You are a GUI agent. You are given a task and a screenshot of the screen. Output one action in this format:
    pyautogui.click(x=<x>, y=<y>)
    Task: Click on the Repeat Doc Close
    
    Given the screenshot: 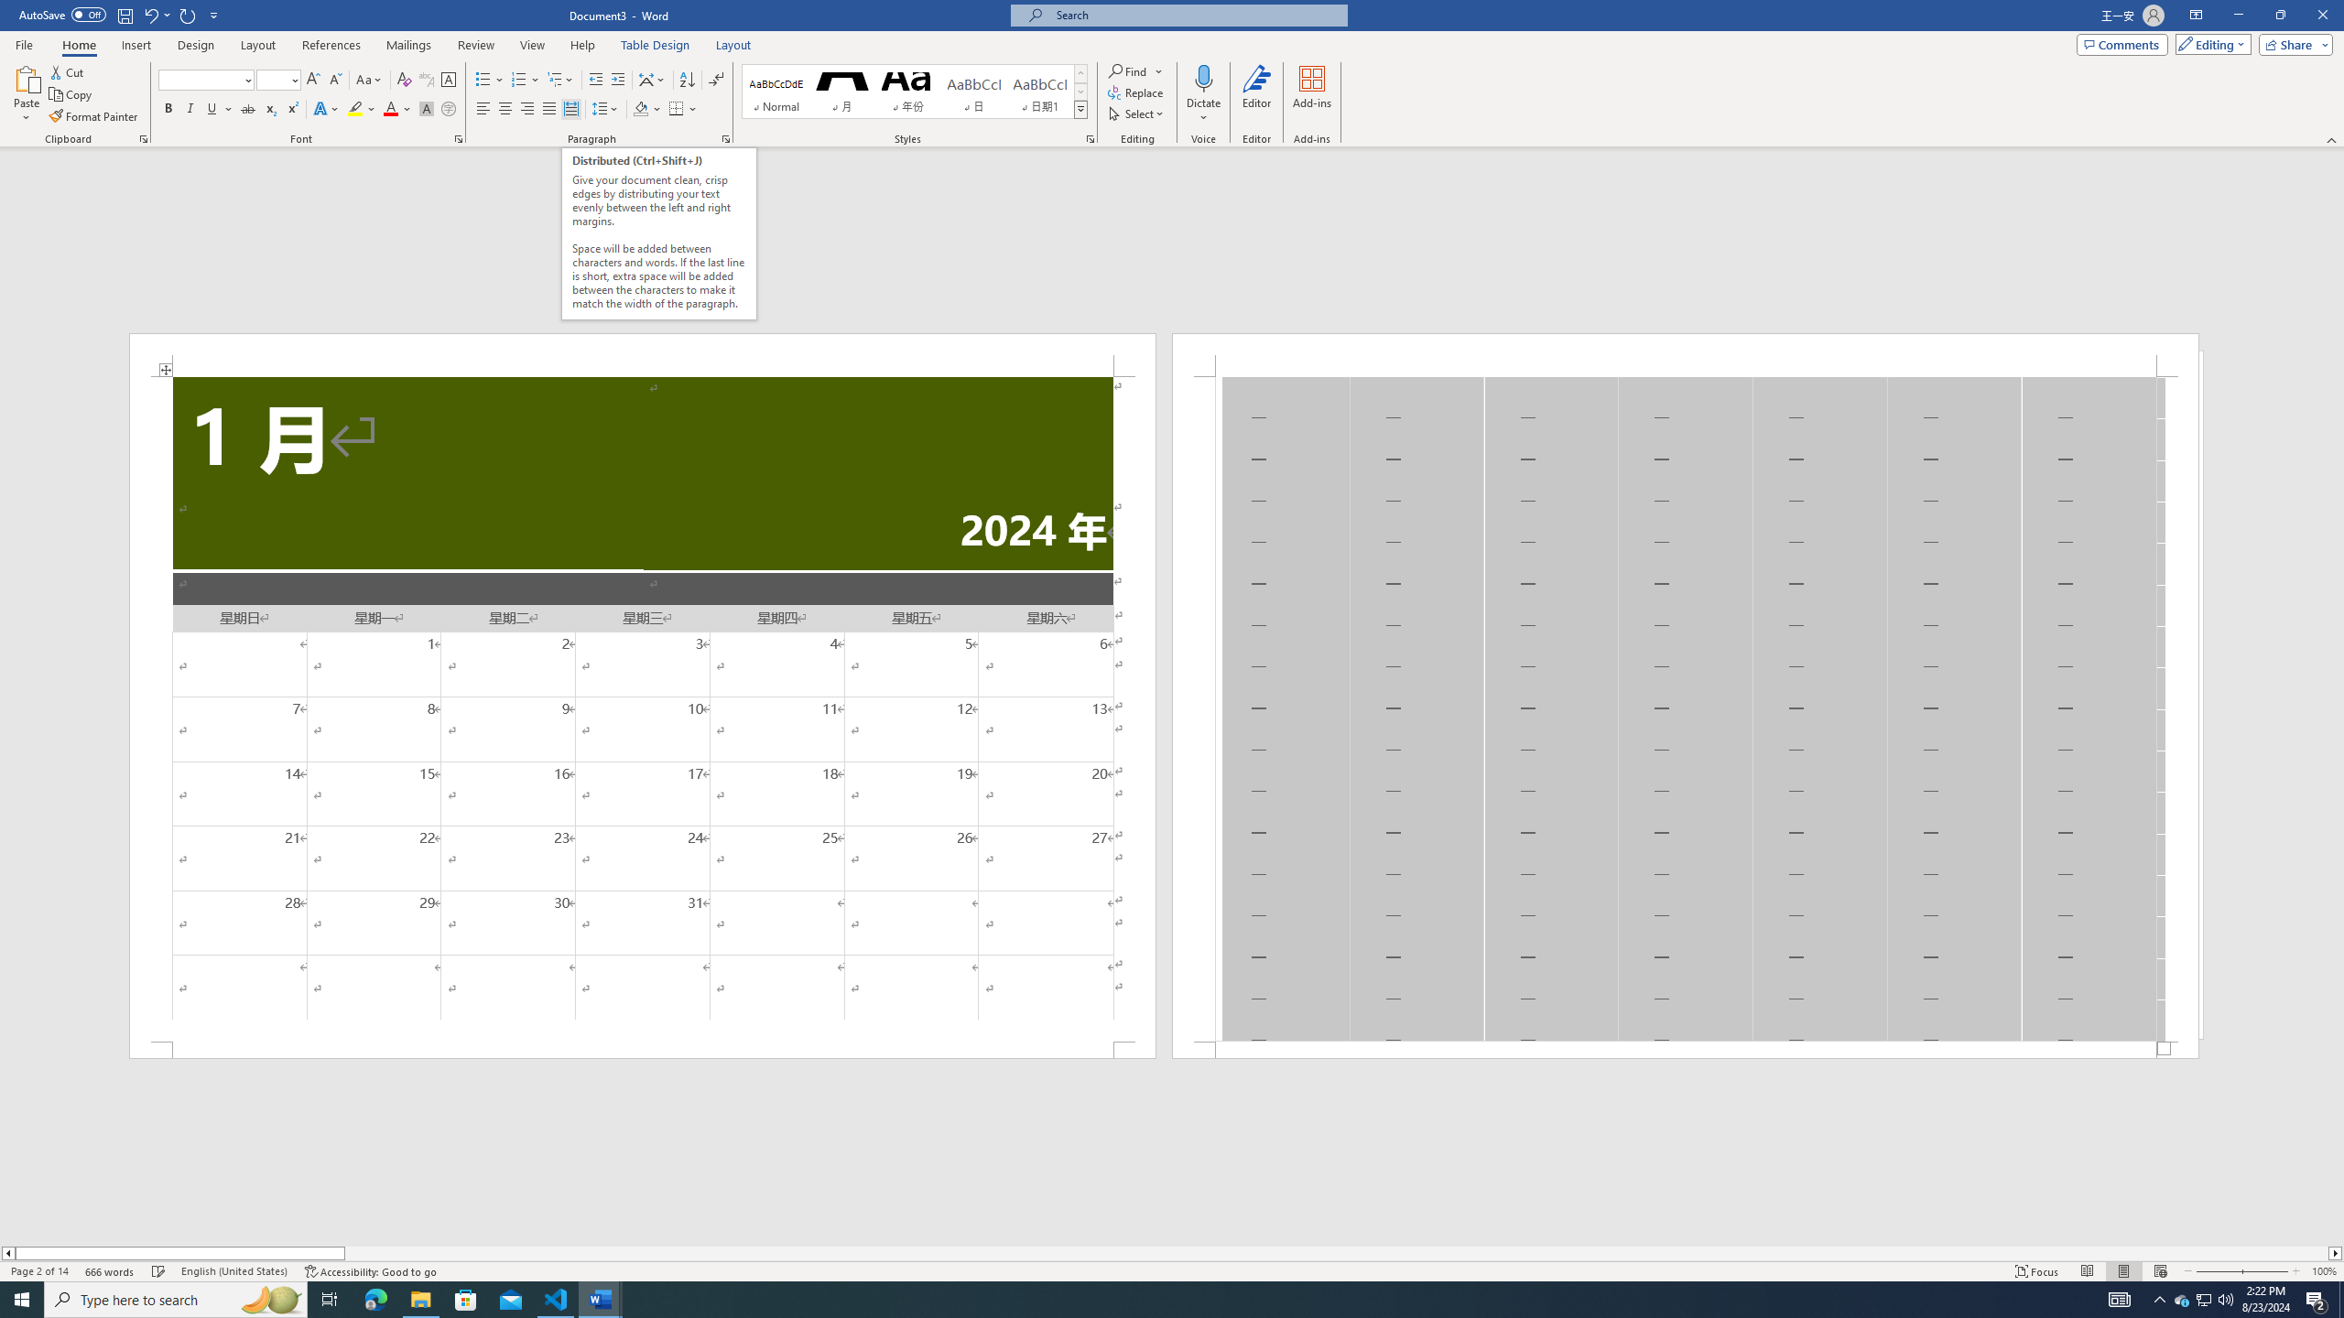 What is the action you would take?
    pyautogui.click(x=189, y=15)
    